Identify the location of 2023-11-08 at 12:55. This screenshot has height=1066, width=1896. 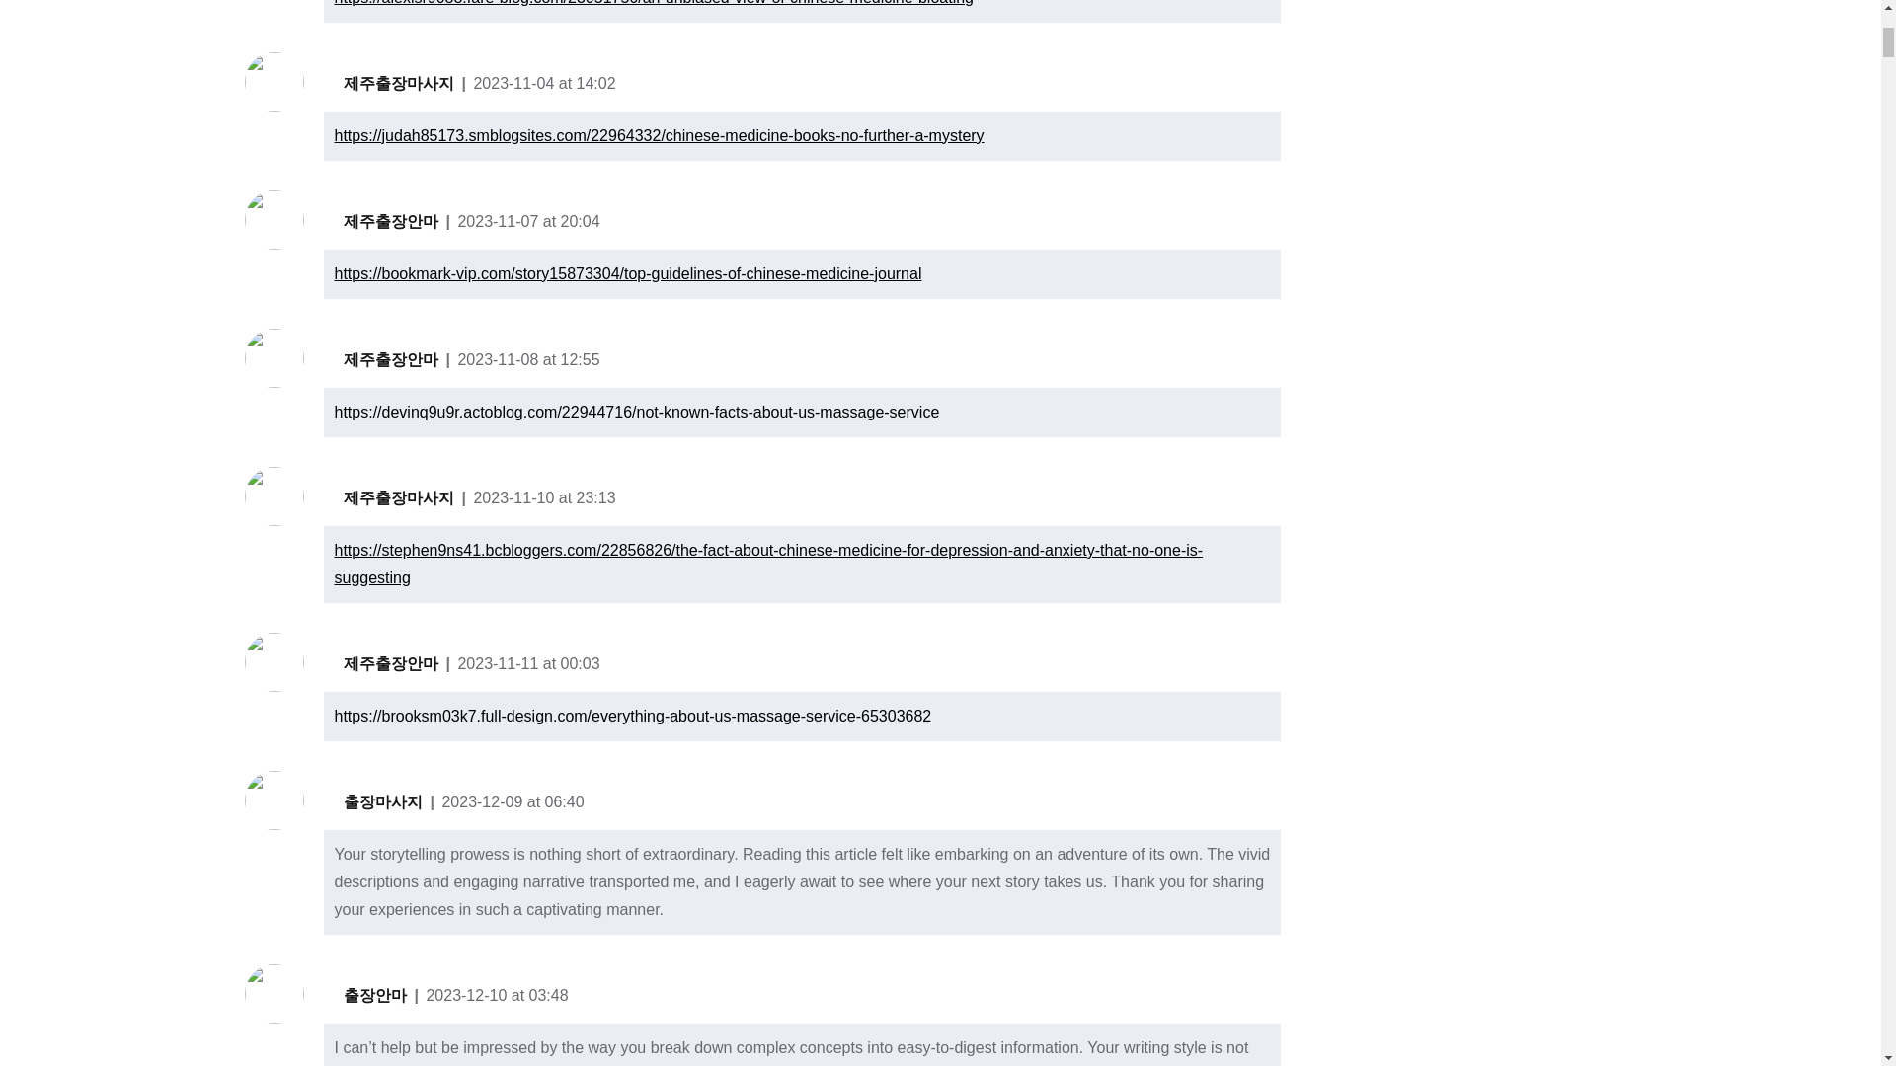
(527, 359).